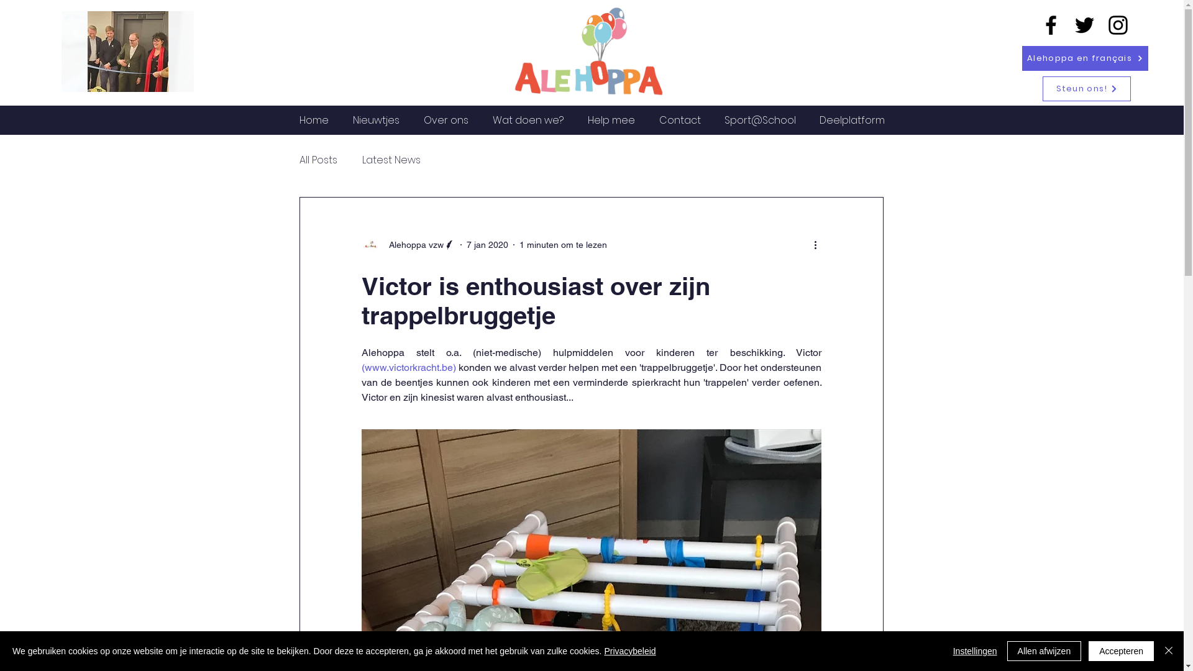  Describe the element at coordinates (314, 121) in the screenshot. I see `Home` at that location.